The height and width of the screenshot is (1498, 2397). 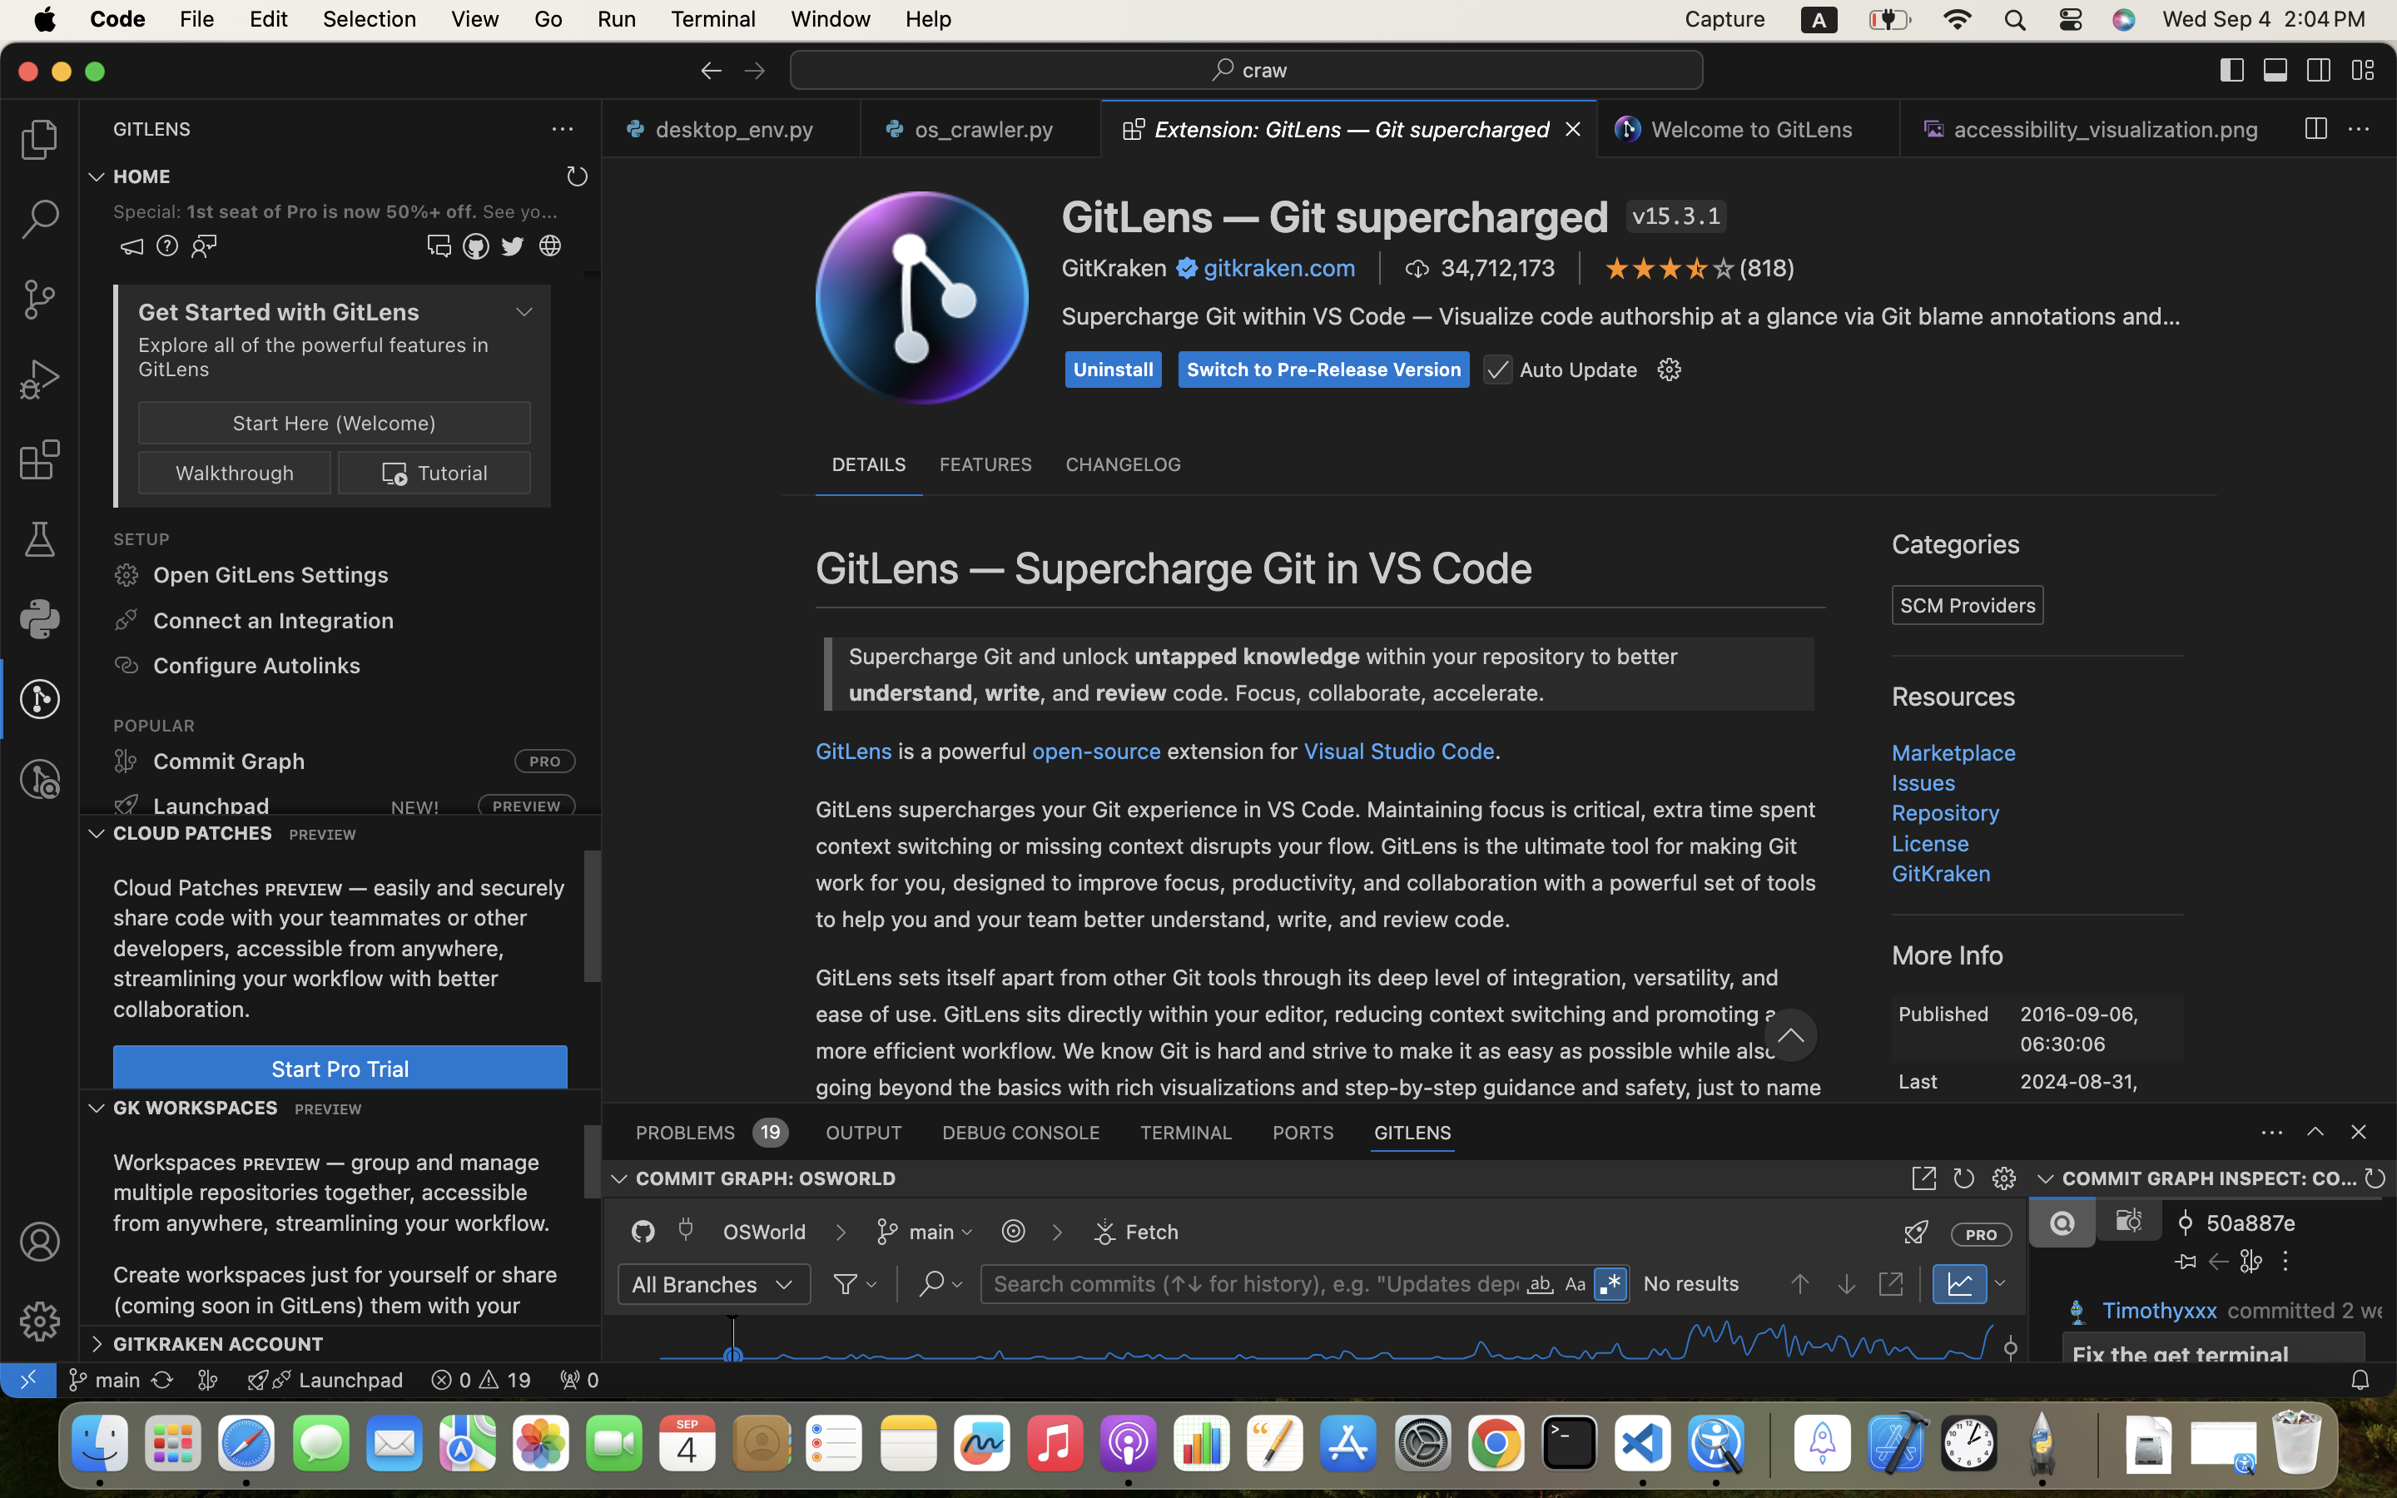 What do you see at coordinates (1966, 688) in the screenshot?
I see `Unlock the full power of GitLens` at bounding box center [1966, 688].